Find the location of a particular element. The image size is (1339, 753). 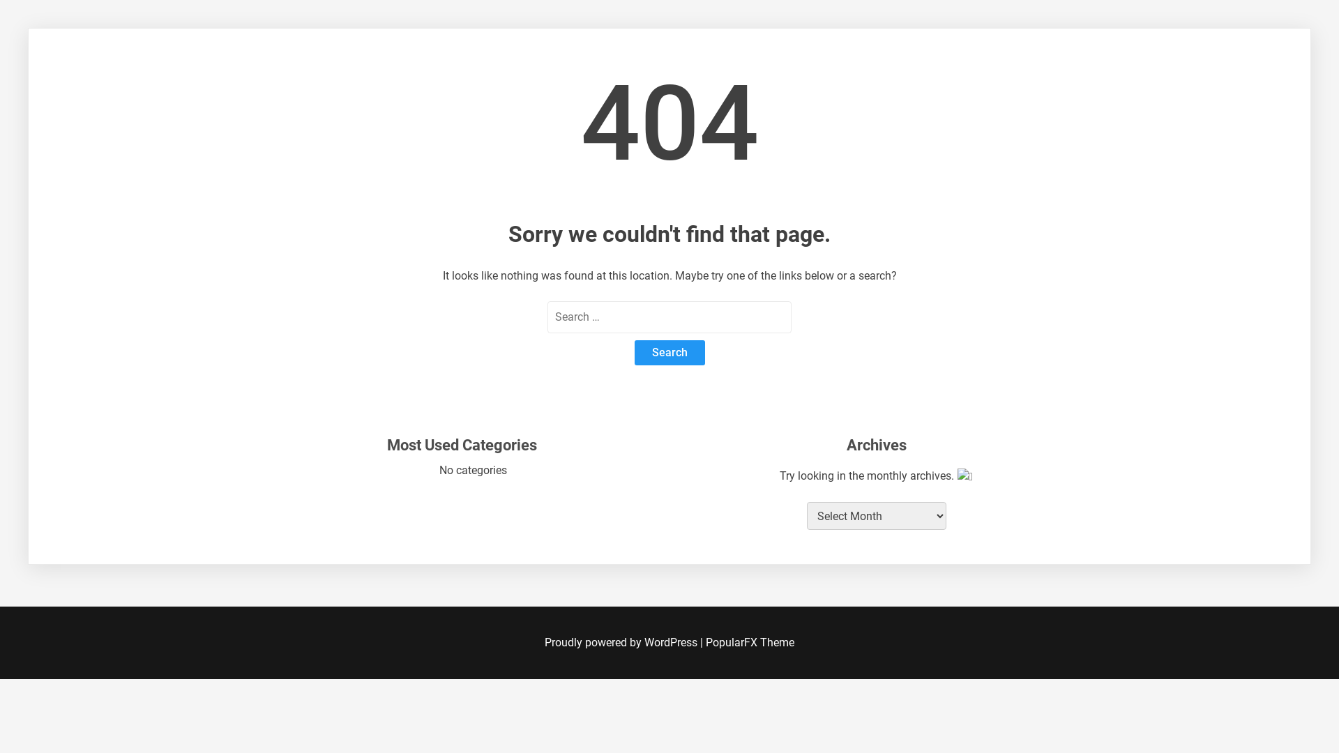

PopularFX Theme is located at coordinates (750, 643).